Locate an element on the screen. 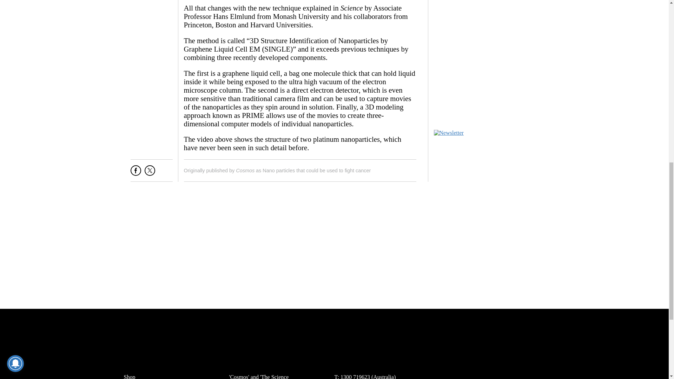 This screenshot has width=674, height=379. Tweet is located at coordinates (150, 173).